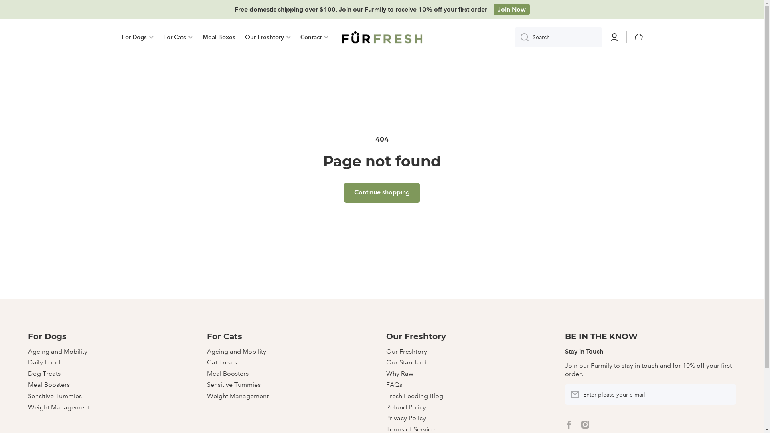 The height and width of the screenshot is (433, 770). I want to click on Our Freshtory, so click(267, 37).